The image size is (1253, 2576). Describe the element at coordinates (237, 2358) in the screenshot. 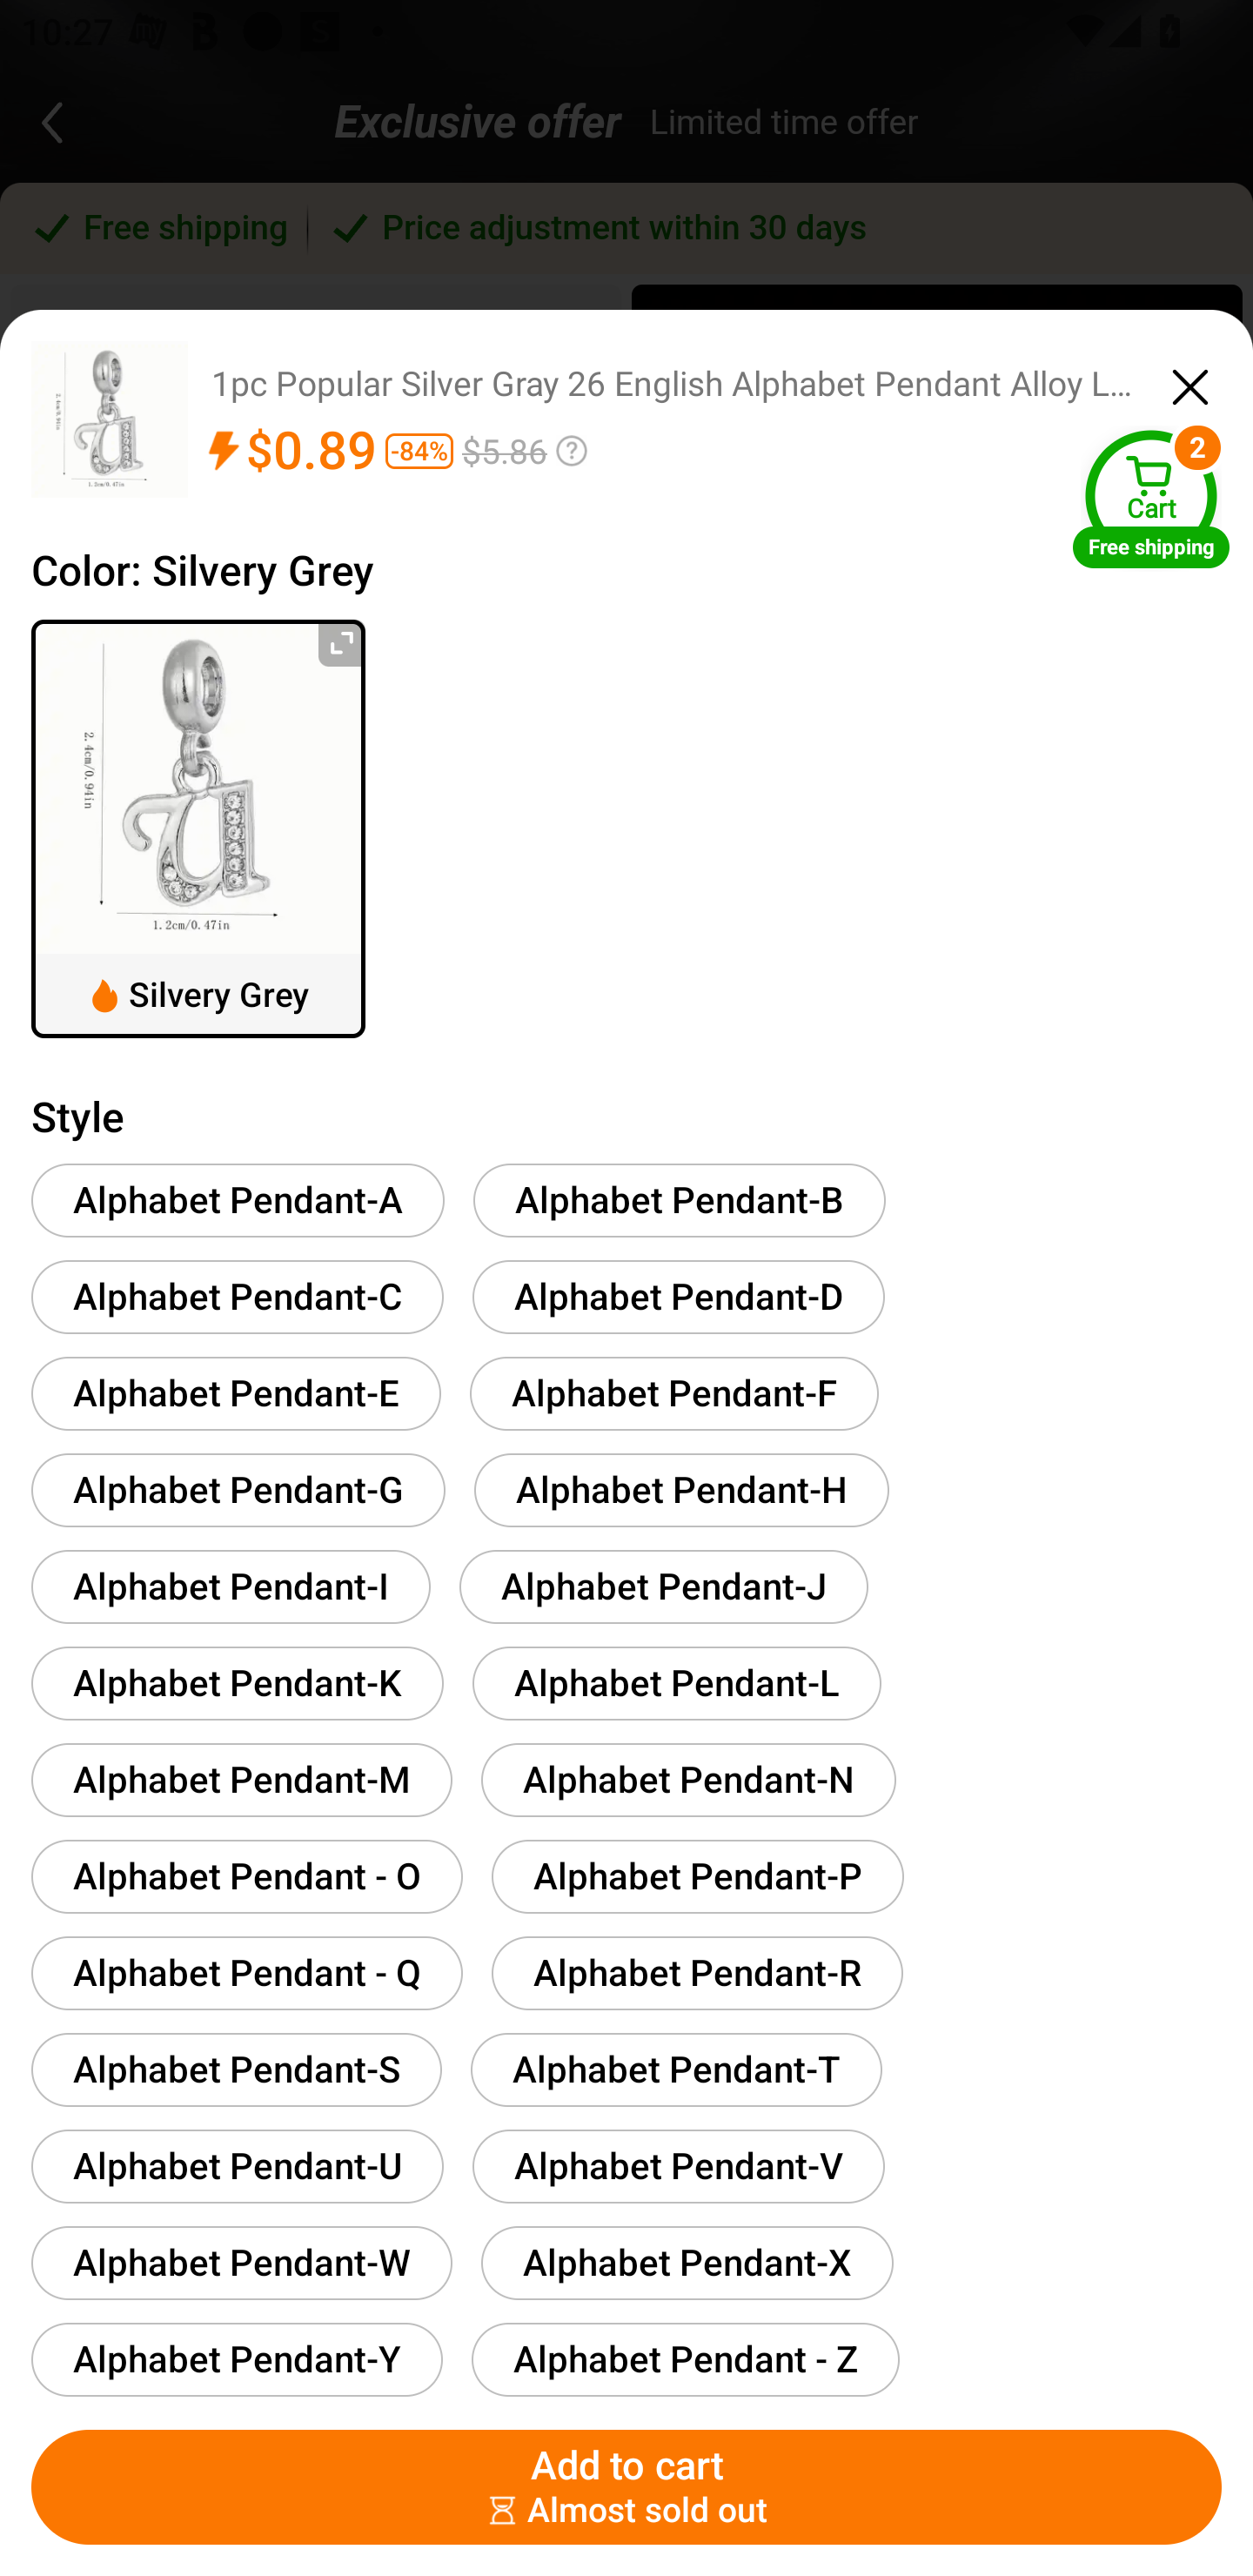

I see ` Alphabet Pendant-Y` at that location.